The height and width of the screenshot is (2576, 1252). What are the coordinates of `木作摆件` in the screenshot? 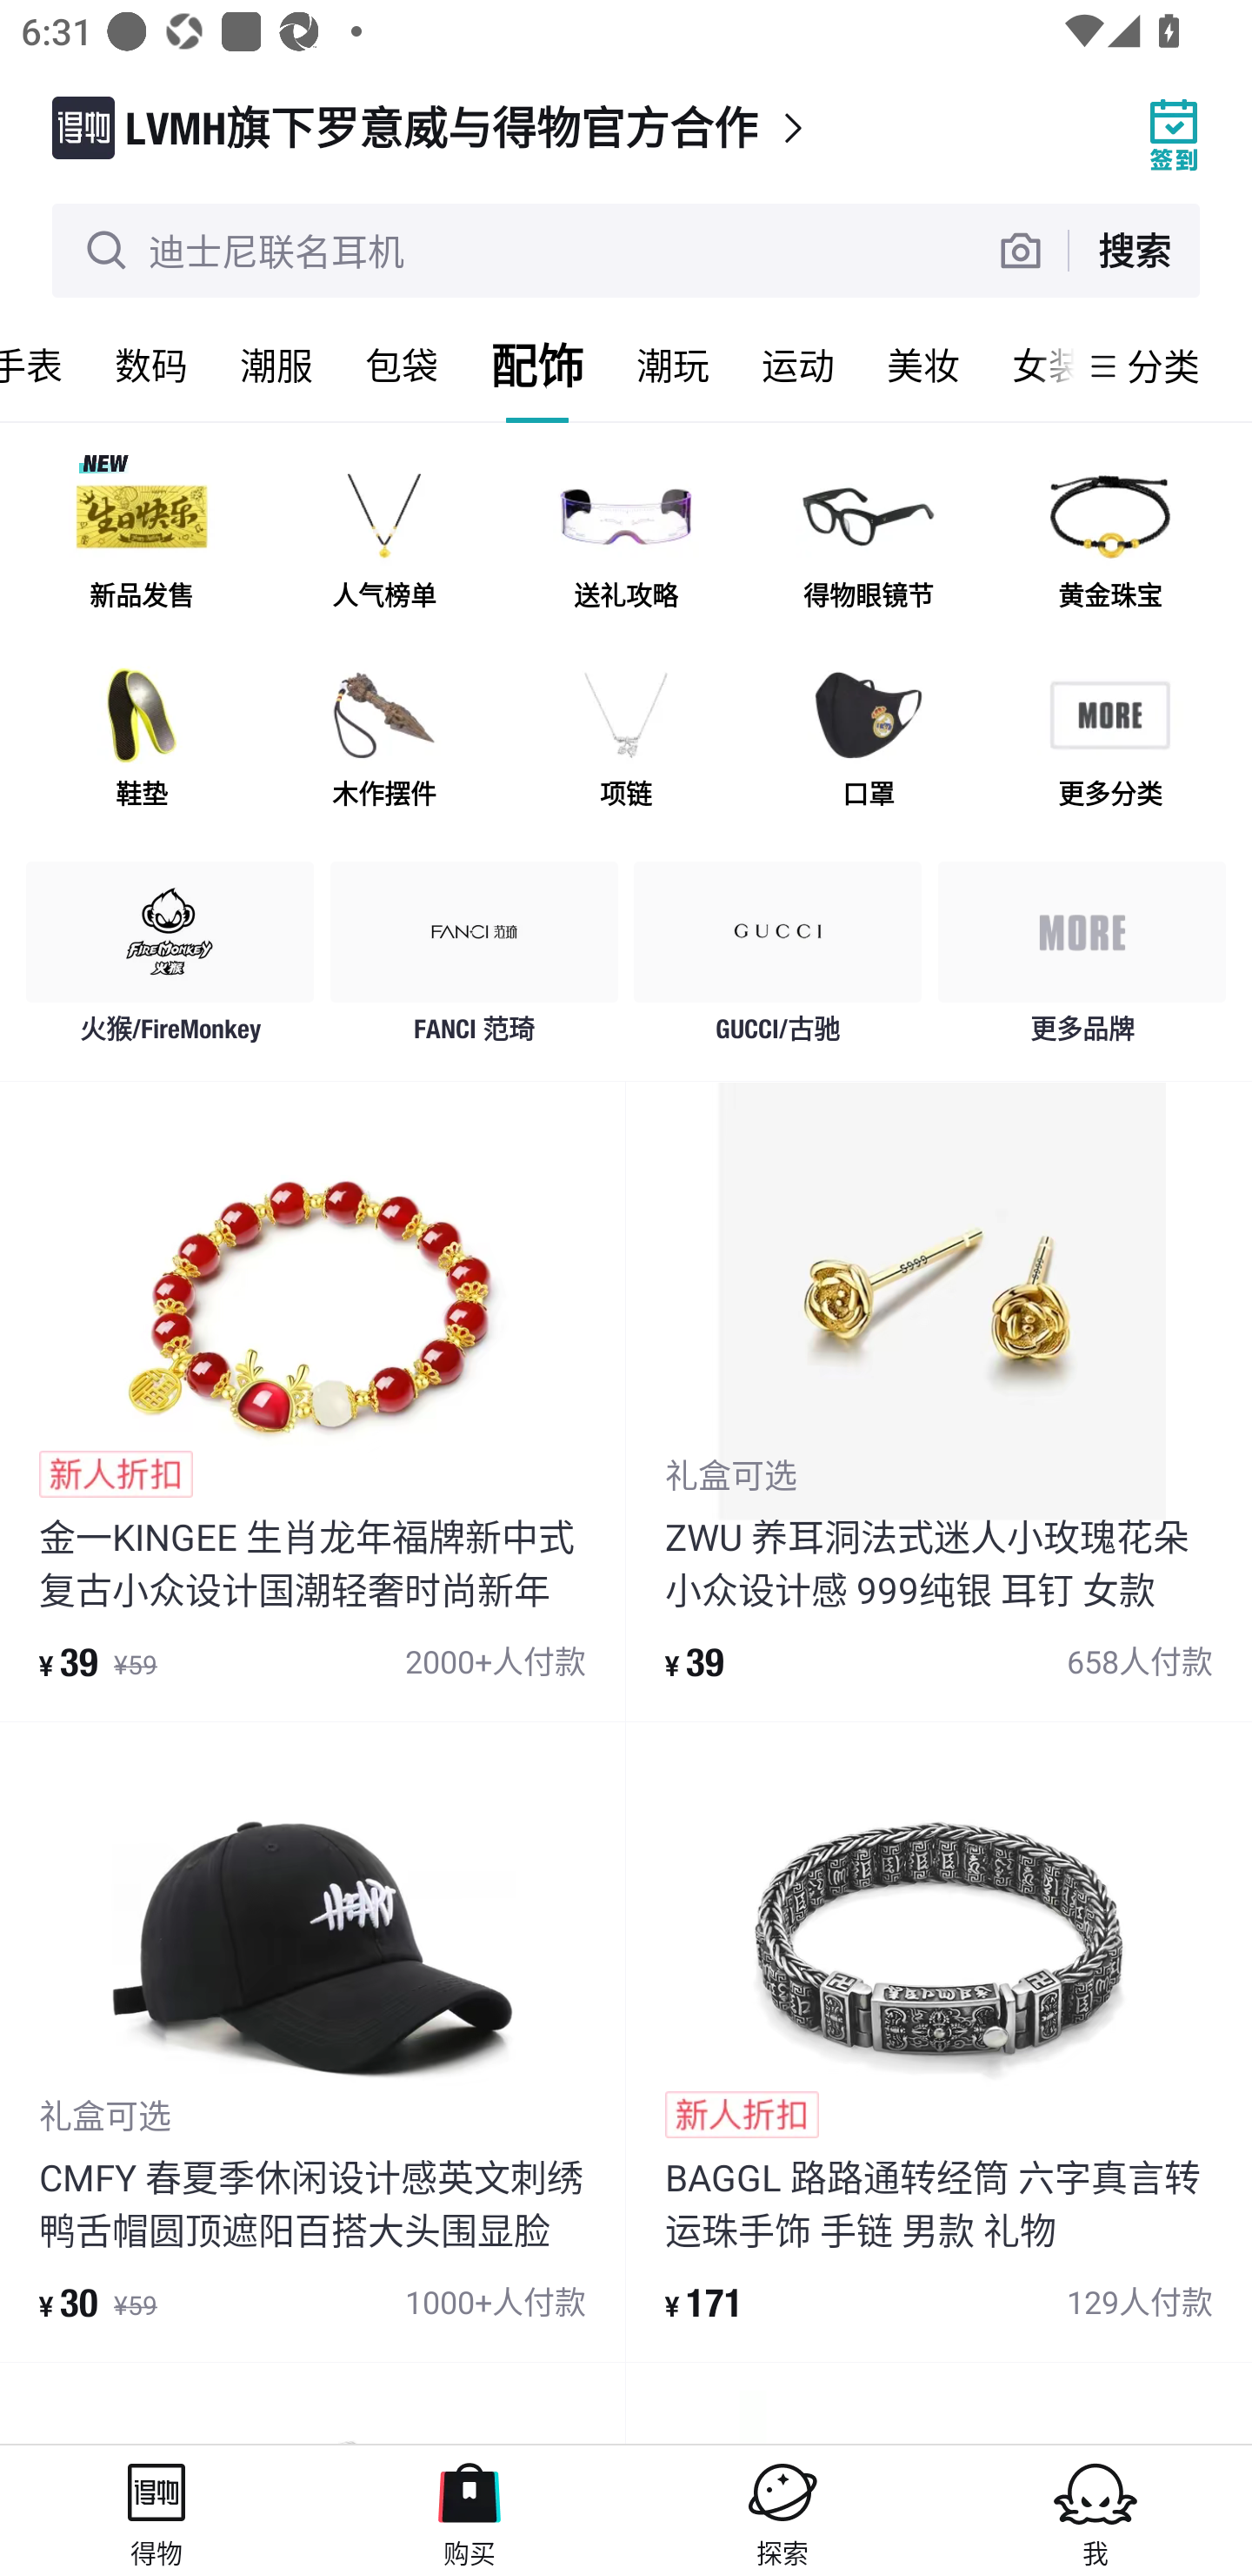 It's located at (383, 740).